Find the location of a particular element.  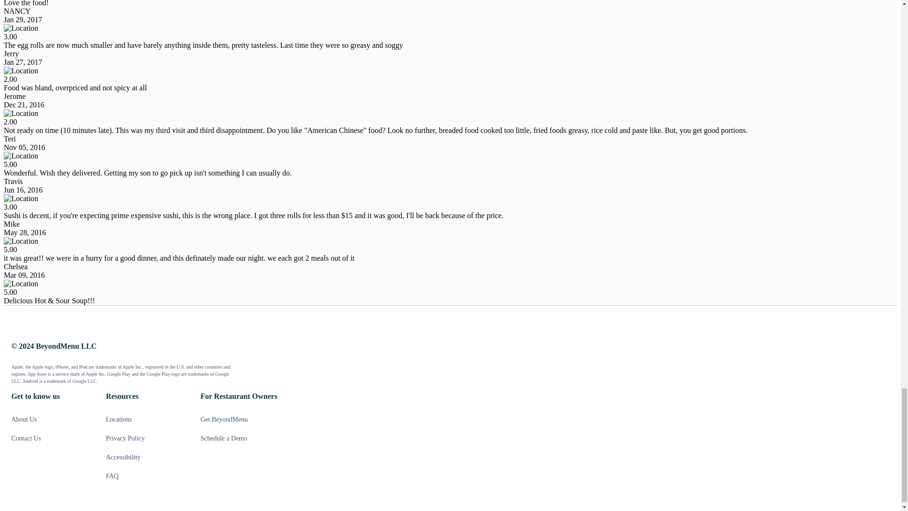

Accessibility is located at coordinates (146, 457).